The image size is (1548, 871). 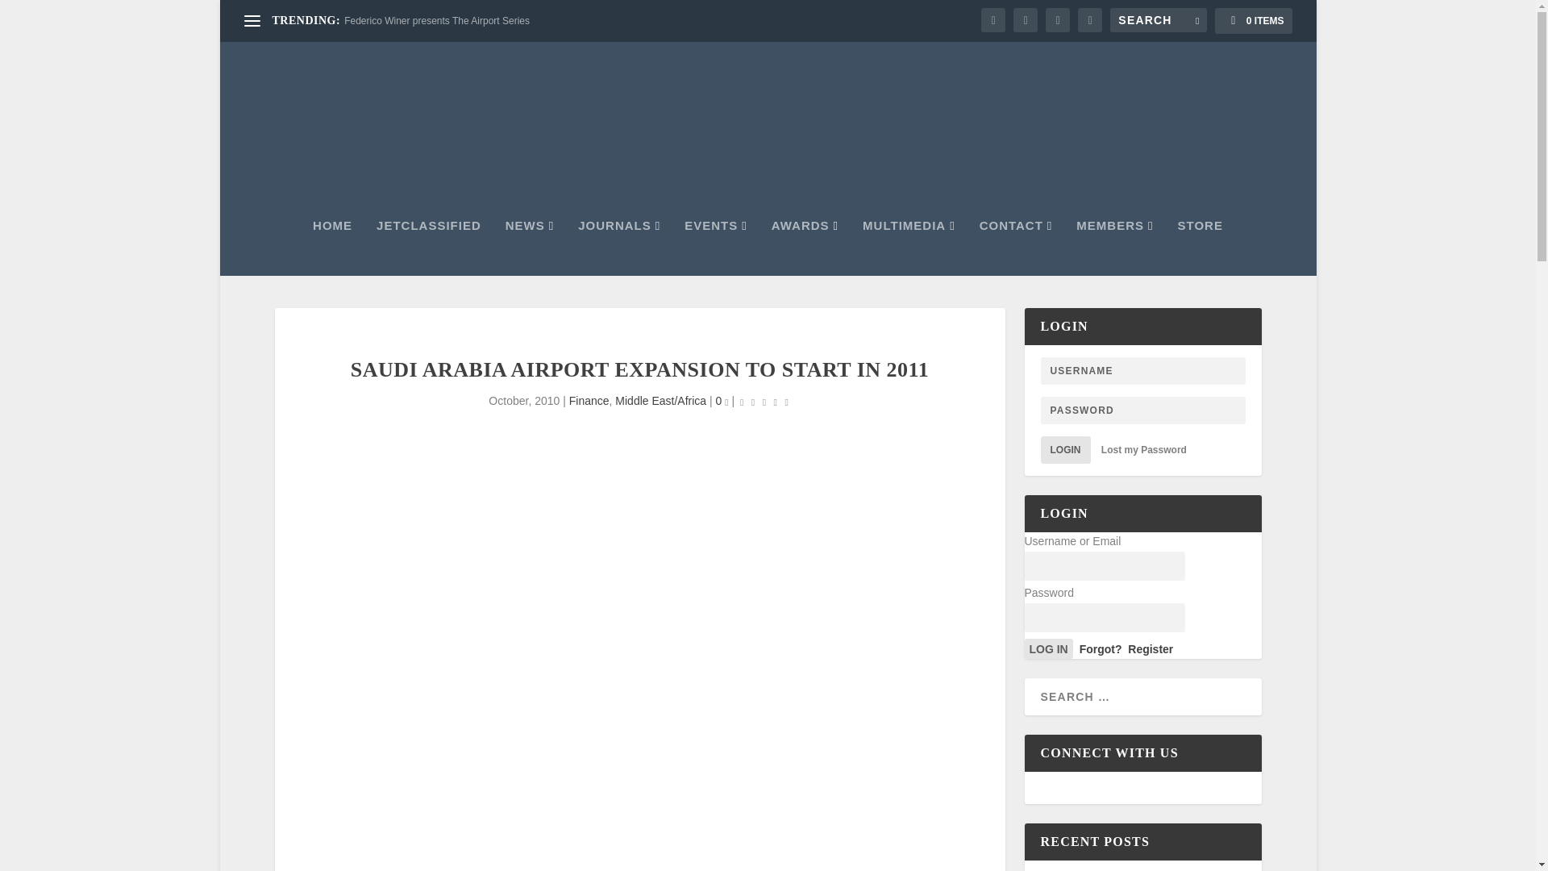 What do you see at coordinates (436, 21) in the screenshot?
I see `Federico Winer presents The Airport Series` at bounding box center [436, 21].